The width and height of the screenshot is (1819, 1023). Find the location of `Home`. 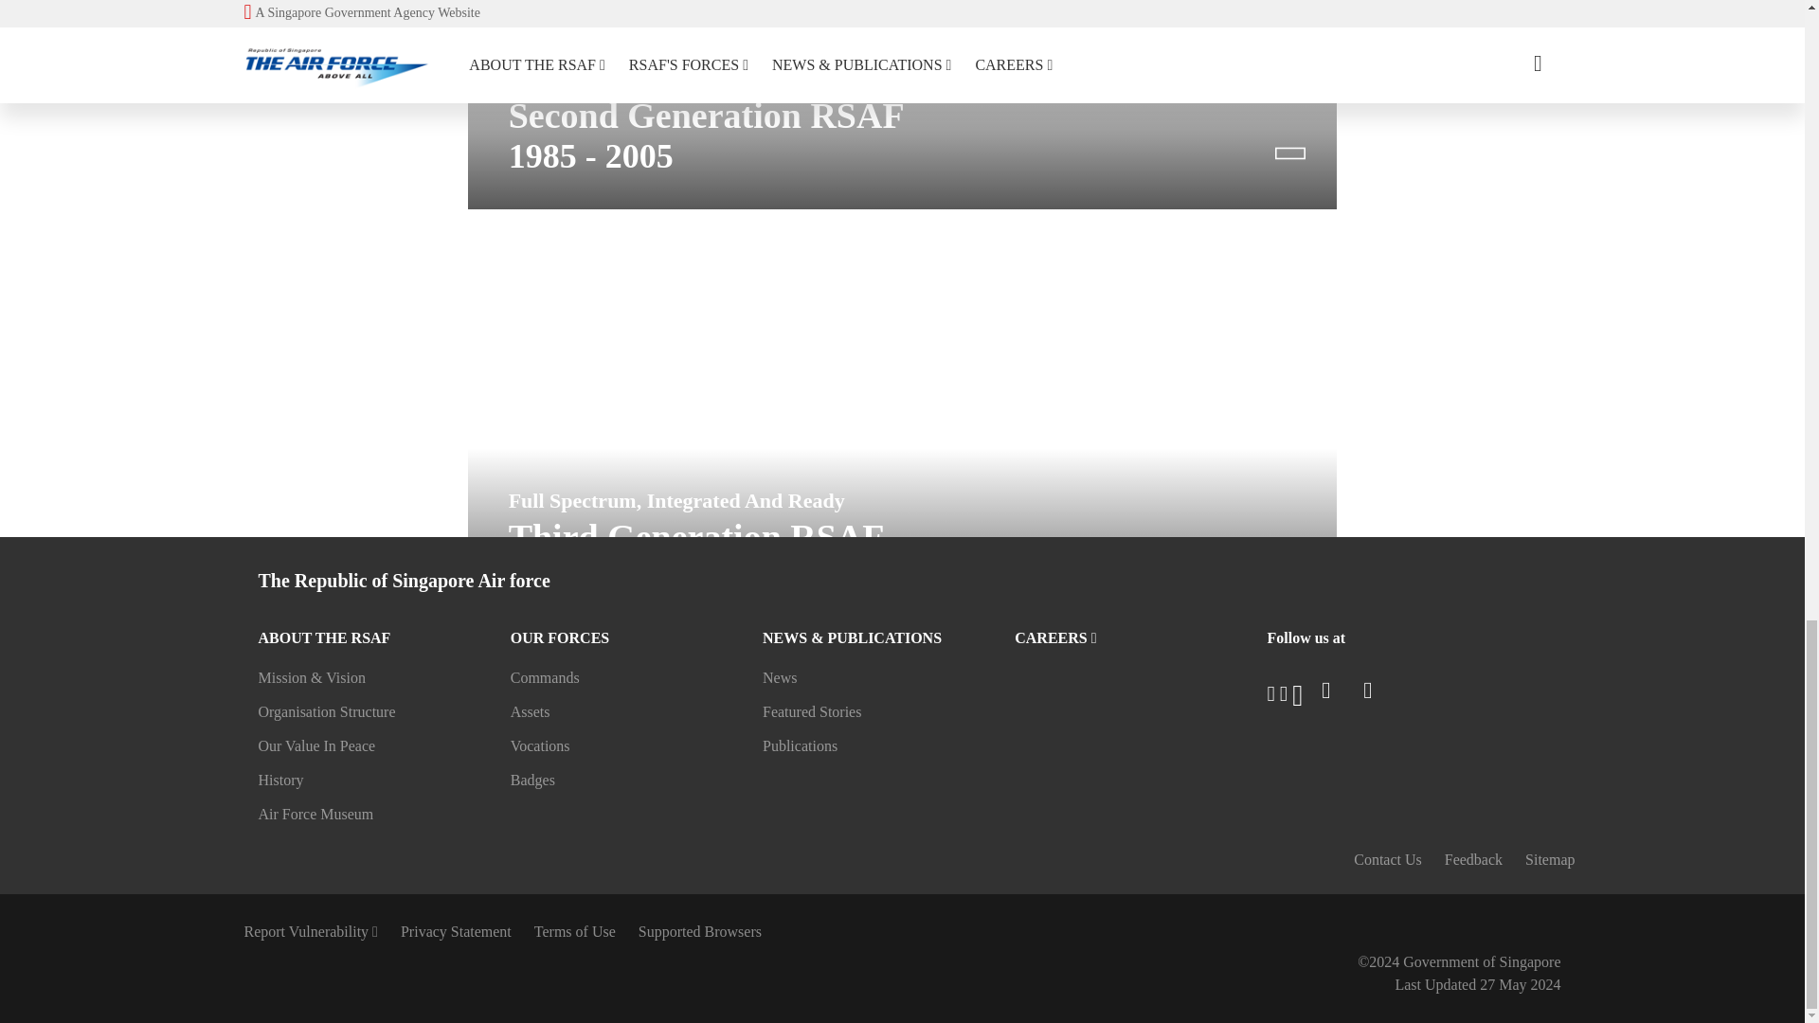

Home is located at coordinates (258, 996).